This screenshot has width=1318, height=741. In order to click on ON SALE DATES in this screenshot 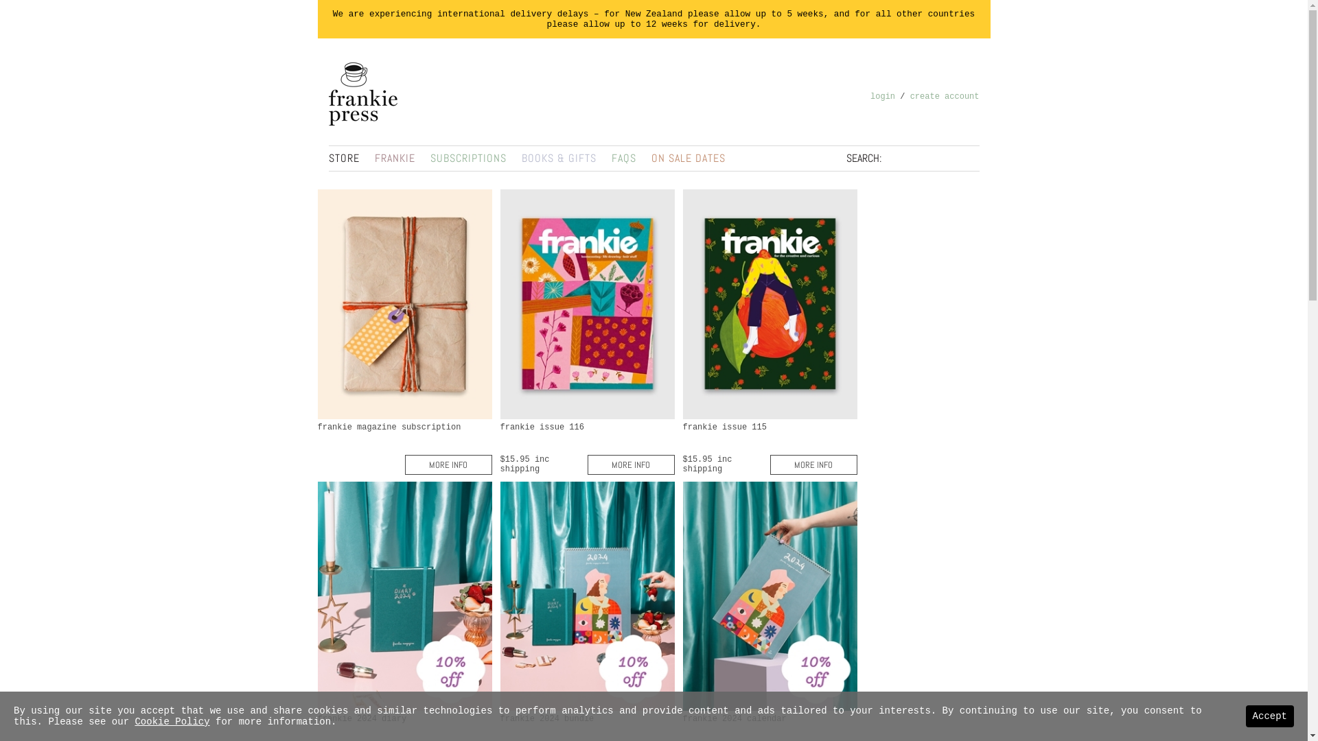, I will do `click(688, 158)`.